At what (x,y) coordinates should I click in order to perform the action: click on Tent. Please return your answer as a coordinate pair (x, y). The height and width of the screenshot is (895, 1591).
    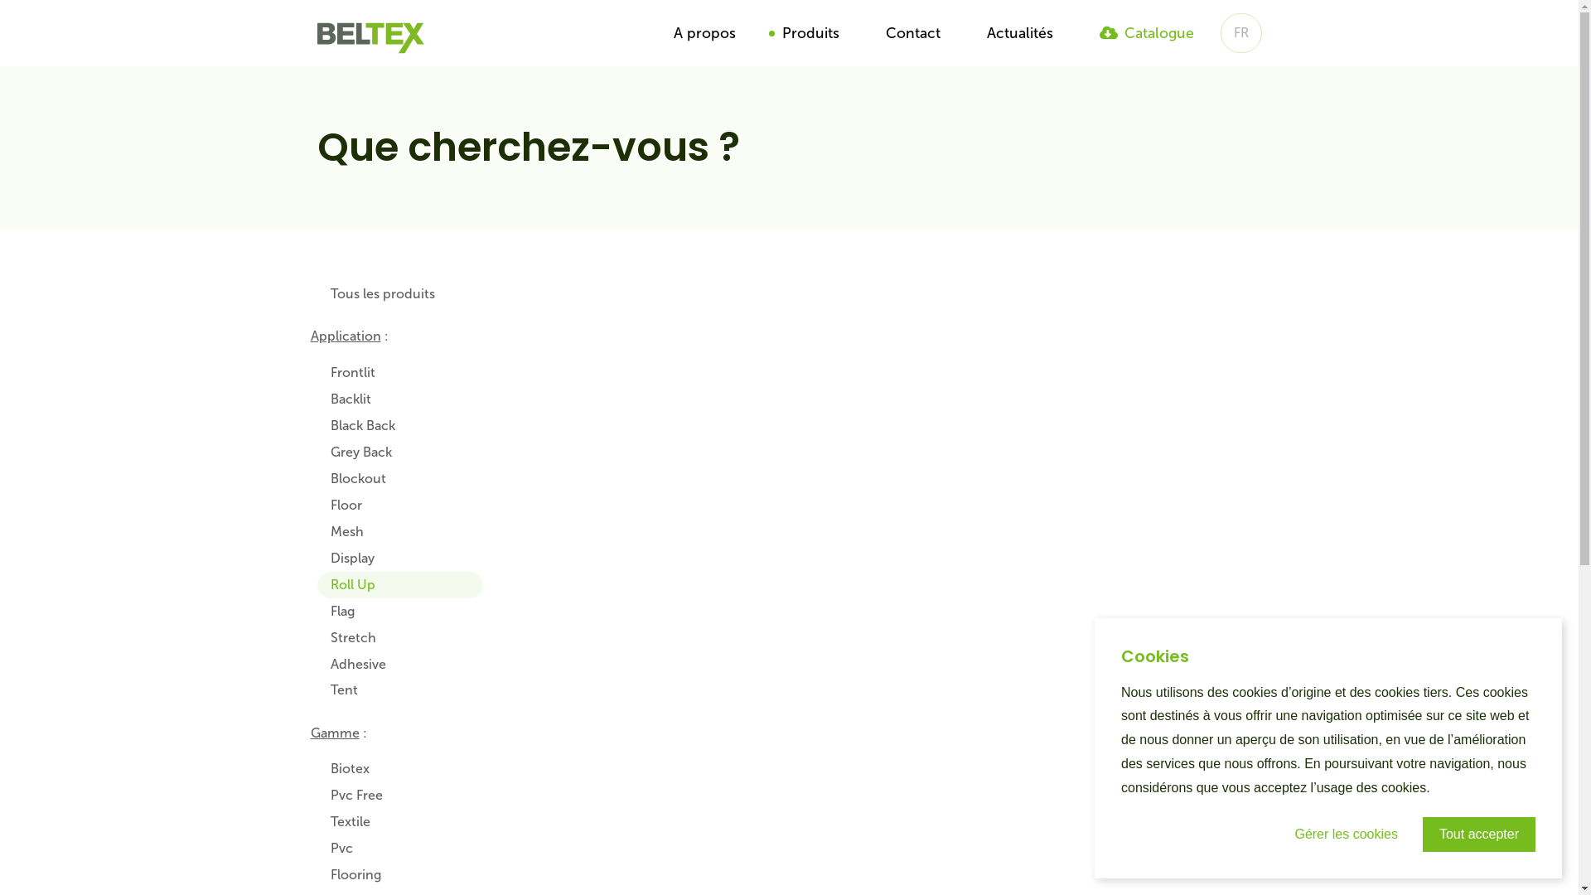
    Looking at the image, I should click on (399, 691).